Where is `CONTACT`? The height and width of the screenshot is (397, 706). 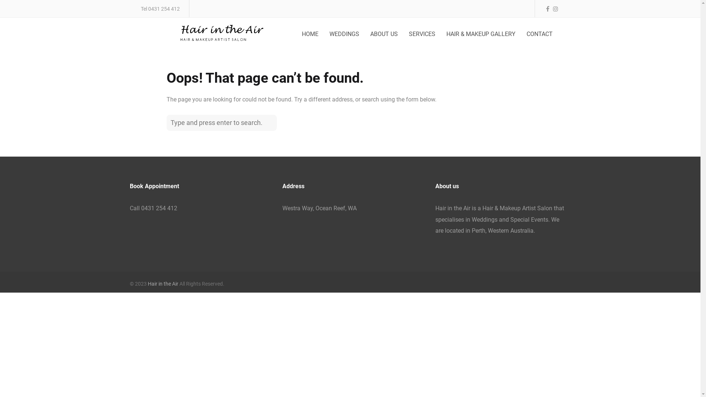 CONTACT is located at coordinates (539, 34).